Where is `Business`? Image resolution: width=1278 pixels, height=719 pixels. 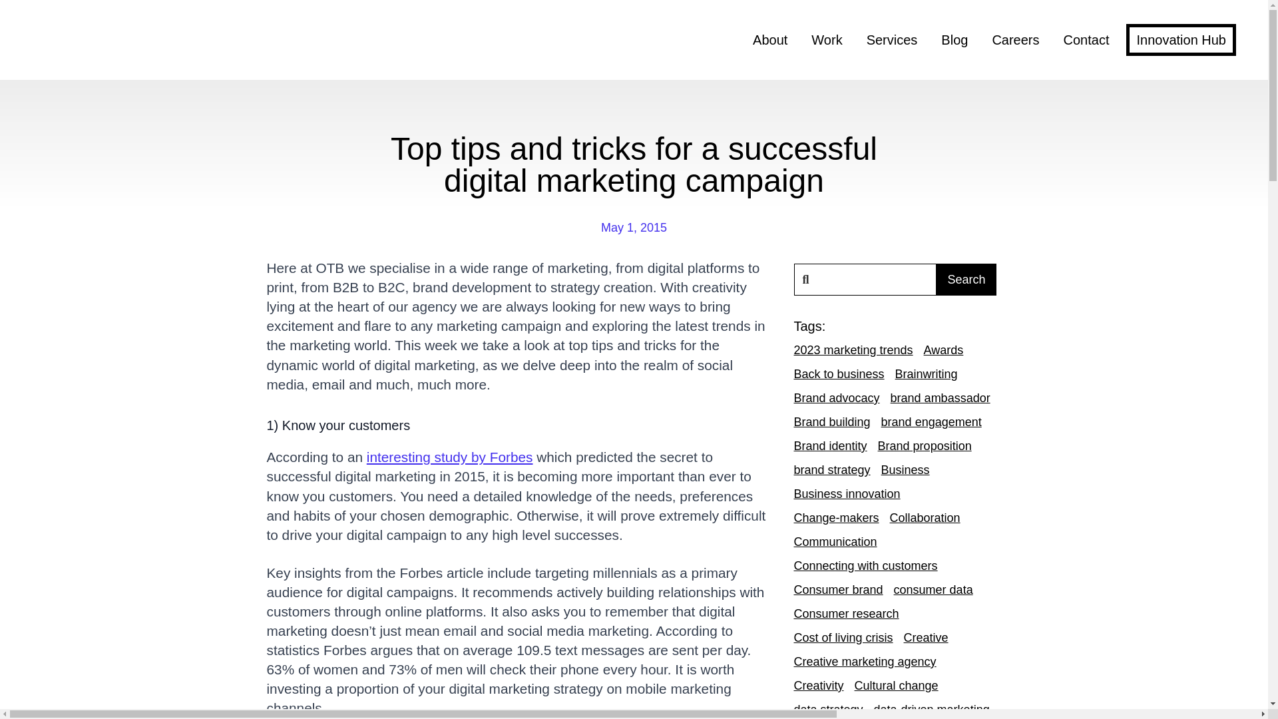 Business is located at coordinates (905, 470).